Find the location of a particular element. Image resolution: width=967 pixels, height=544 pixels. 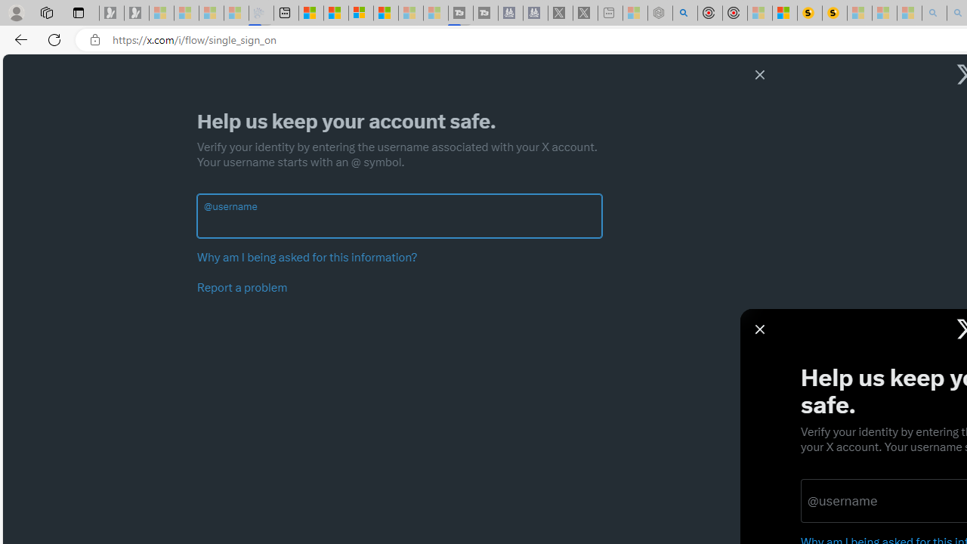

@username is located at coordinates (400, 224).